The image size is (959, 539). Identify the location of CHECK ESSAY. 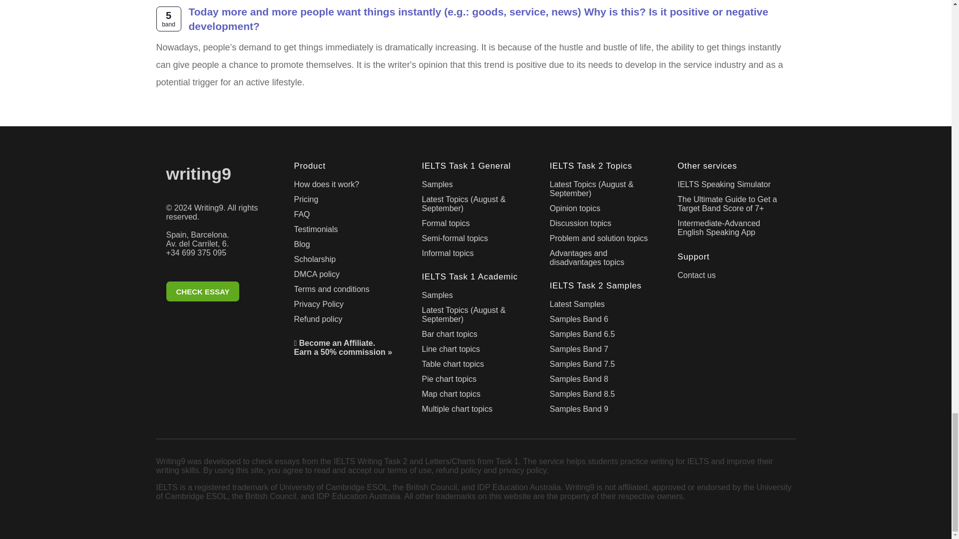
(220, 293).